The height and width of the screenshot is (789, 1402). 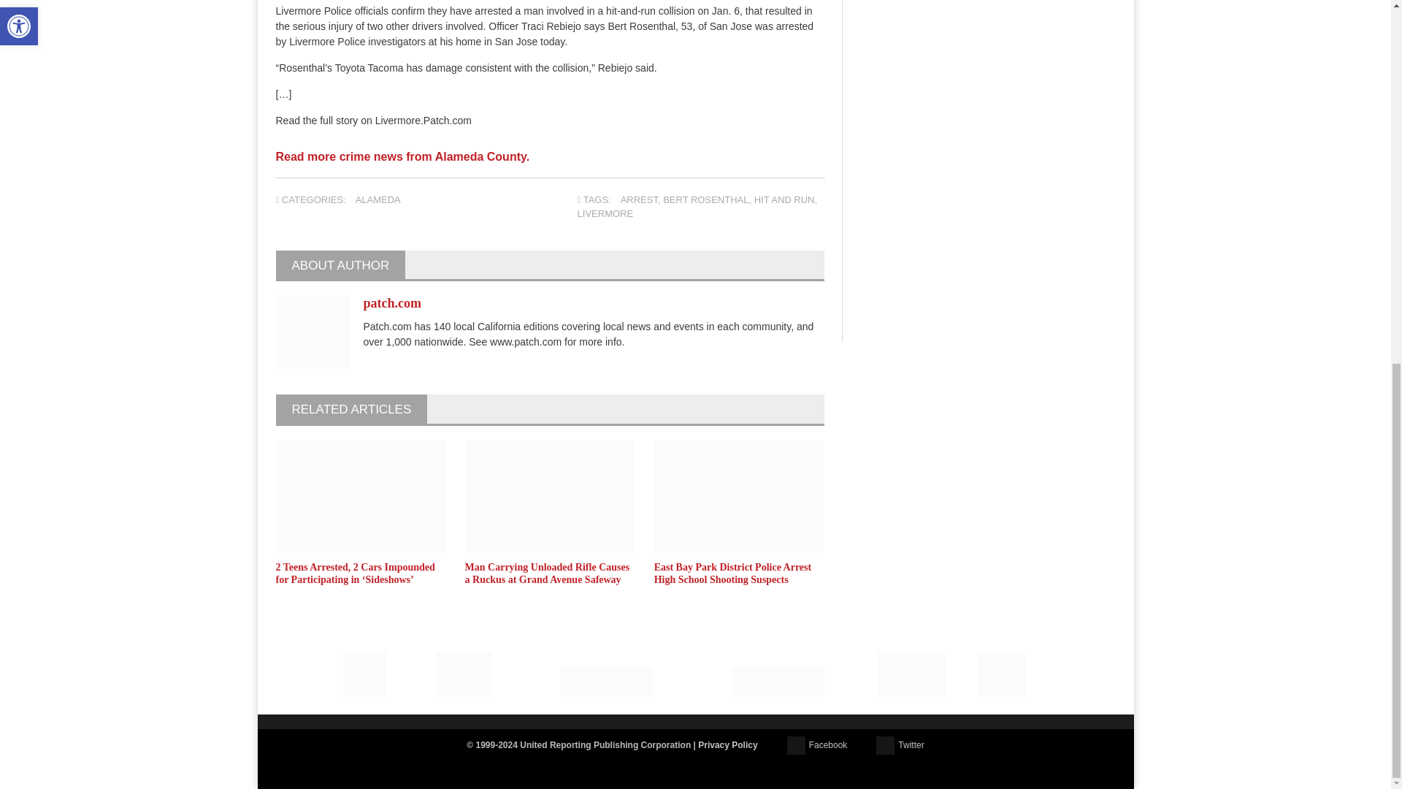 I want to click on LIVERMORE, so click(x=605, y=213).